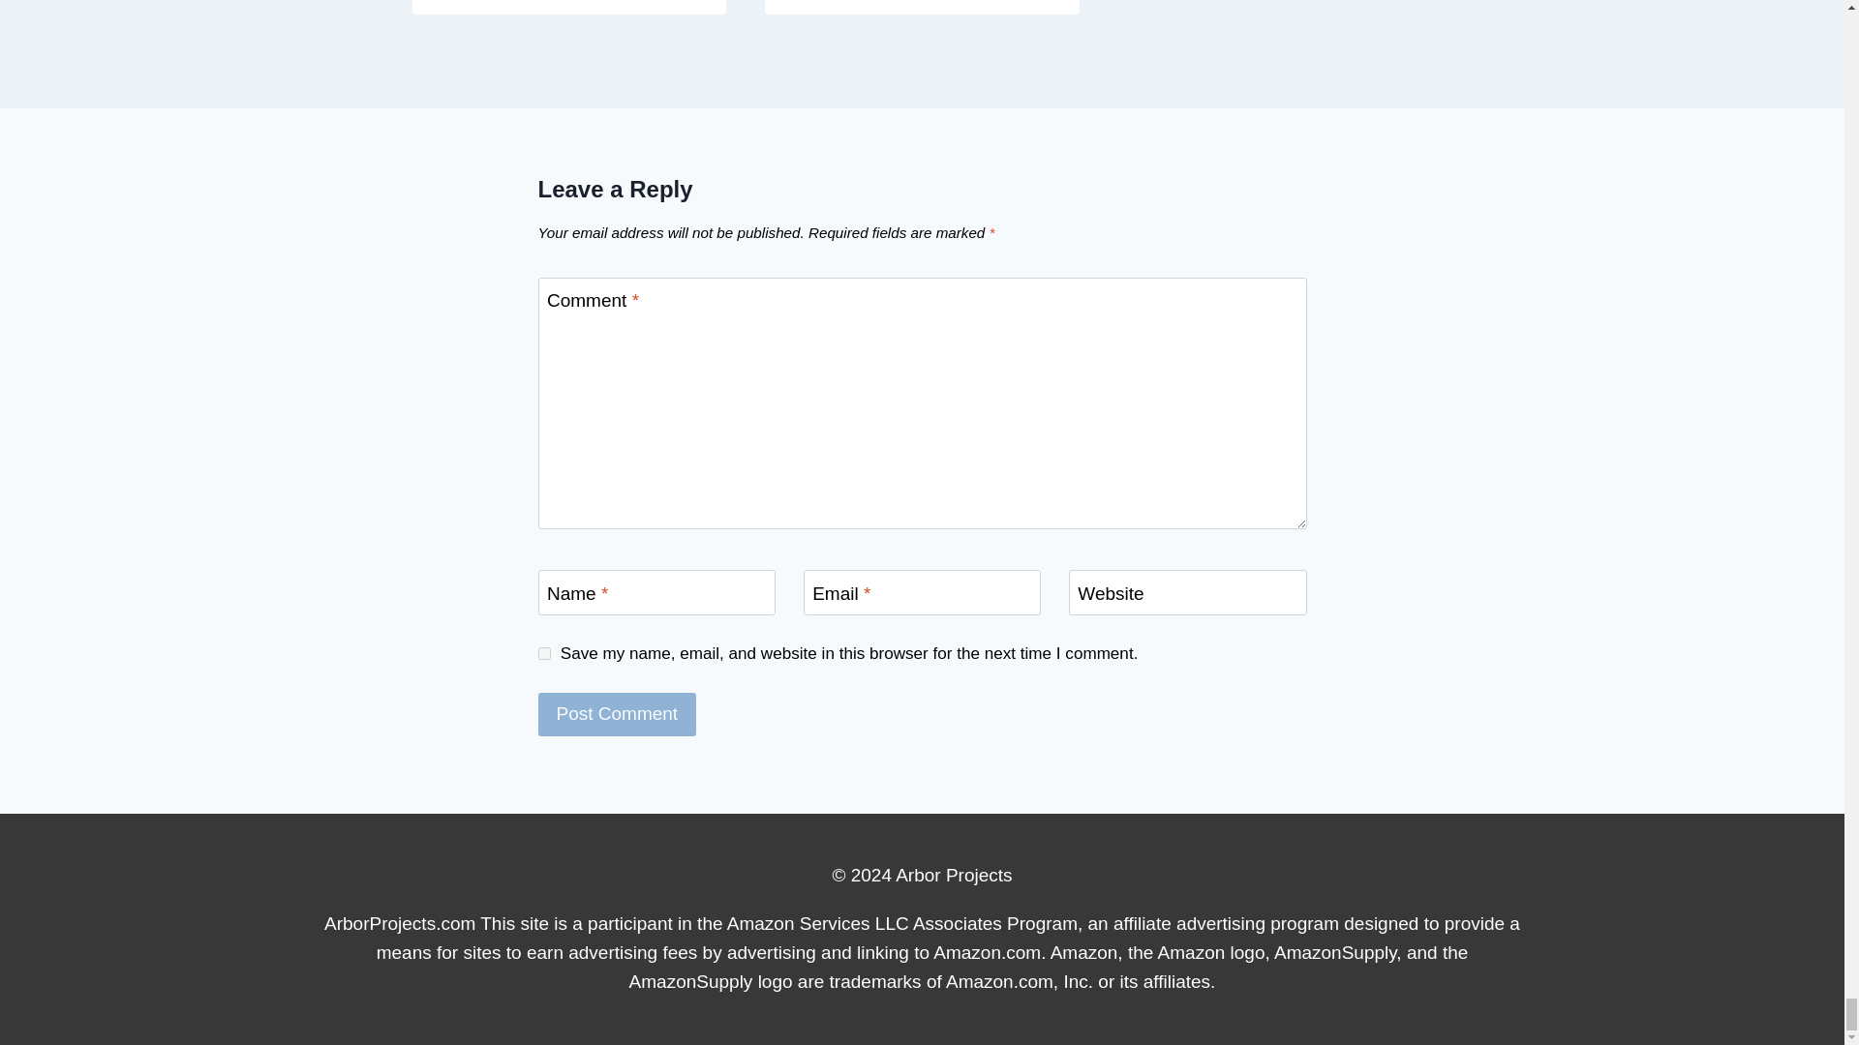 This screenshot has width=1859, height=1045. What do you see at coordinates (544, 652) in the screenshot?
I see `yes` at bounding box center [544, 652].